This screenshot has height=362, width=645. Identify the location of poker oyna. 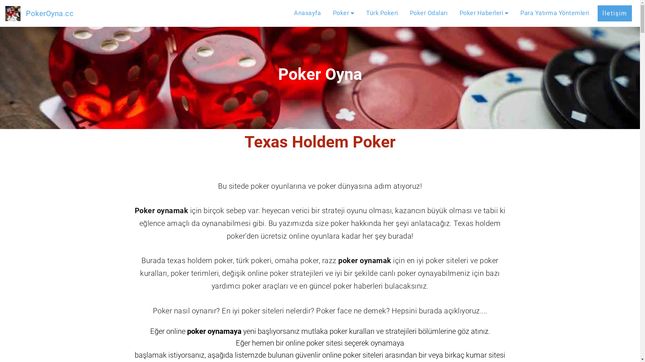
(13, 13).